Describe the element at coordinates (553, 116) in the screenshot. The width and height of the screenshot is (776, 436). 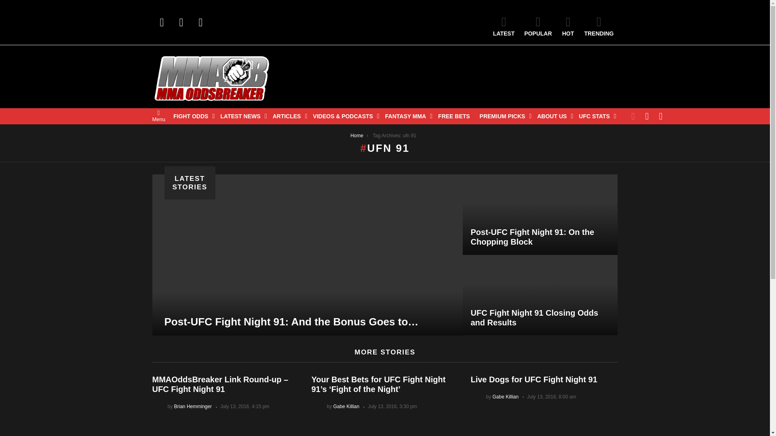
I see `ABOUT US` at that location.